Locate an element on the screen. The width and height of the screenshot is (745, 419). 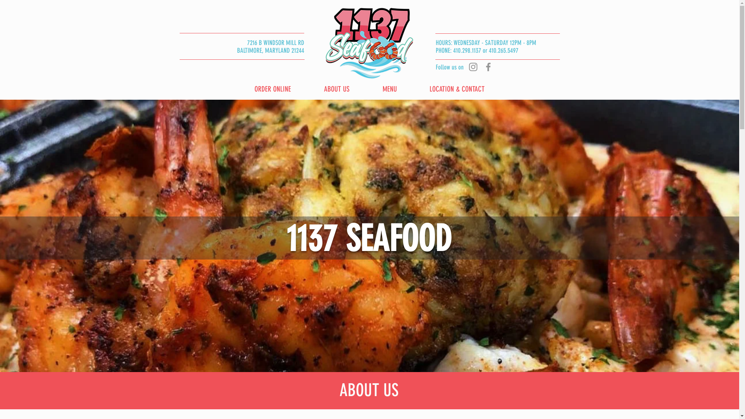
ABOUT US is located at coordinates (337, 89).